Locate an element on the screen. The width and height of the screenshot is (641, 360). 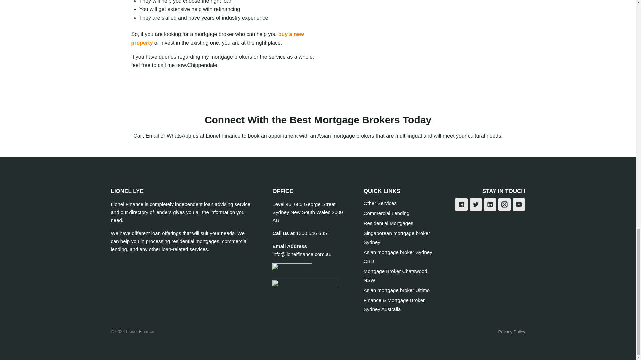
Asian mortgage broker Sydney CBD is located at coordinates (399, 257).